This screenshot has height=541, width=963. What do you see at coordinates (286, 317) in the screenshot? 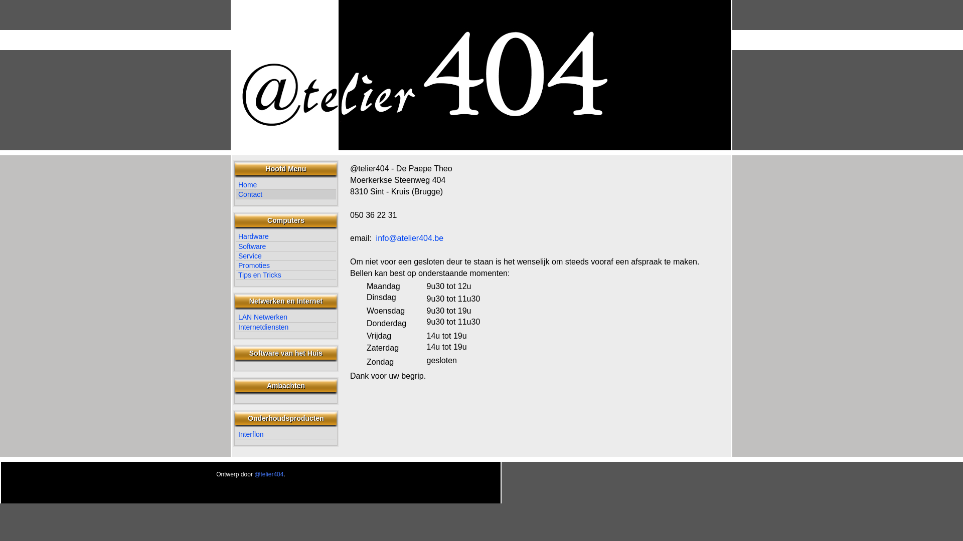
I see `LAN Netwerken` at bounding box center [286, 317].